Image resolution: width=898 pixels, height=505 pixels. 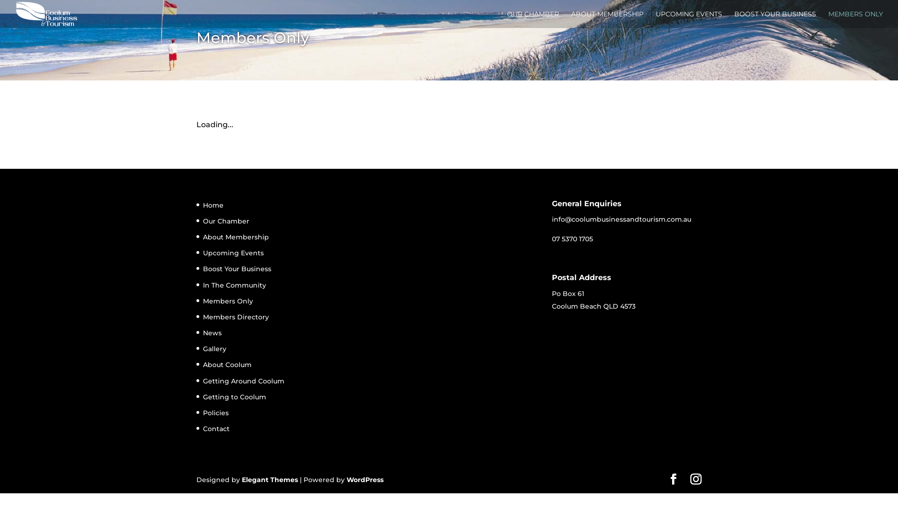 What do you see at coordinates (216, 413) in the screenshot?
I see `Policies` at bounding box center [216, 413].